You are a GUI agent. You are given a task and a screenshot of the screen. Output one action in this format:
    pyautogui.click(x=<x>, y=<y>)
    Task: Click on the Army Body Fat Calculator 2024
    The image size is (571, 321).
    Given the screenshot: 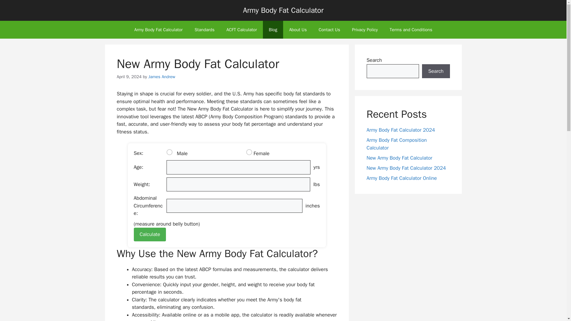 What is the action you would take?
    pyautogui.click(x=400, y=130)
    